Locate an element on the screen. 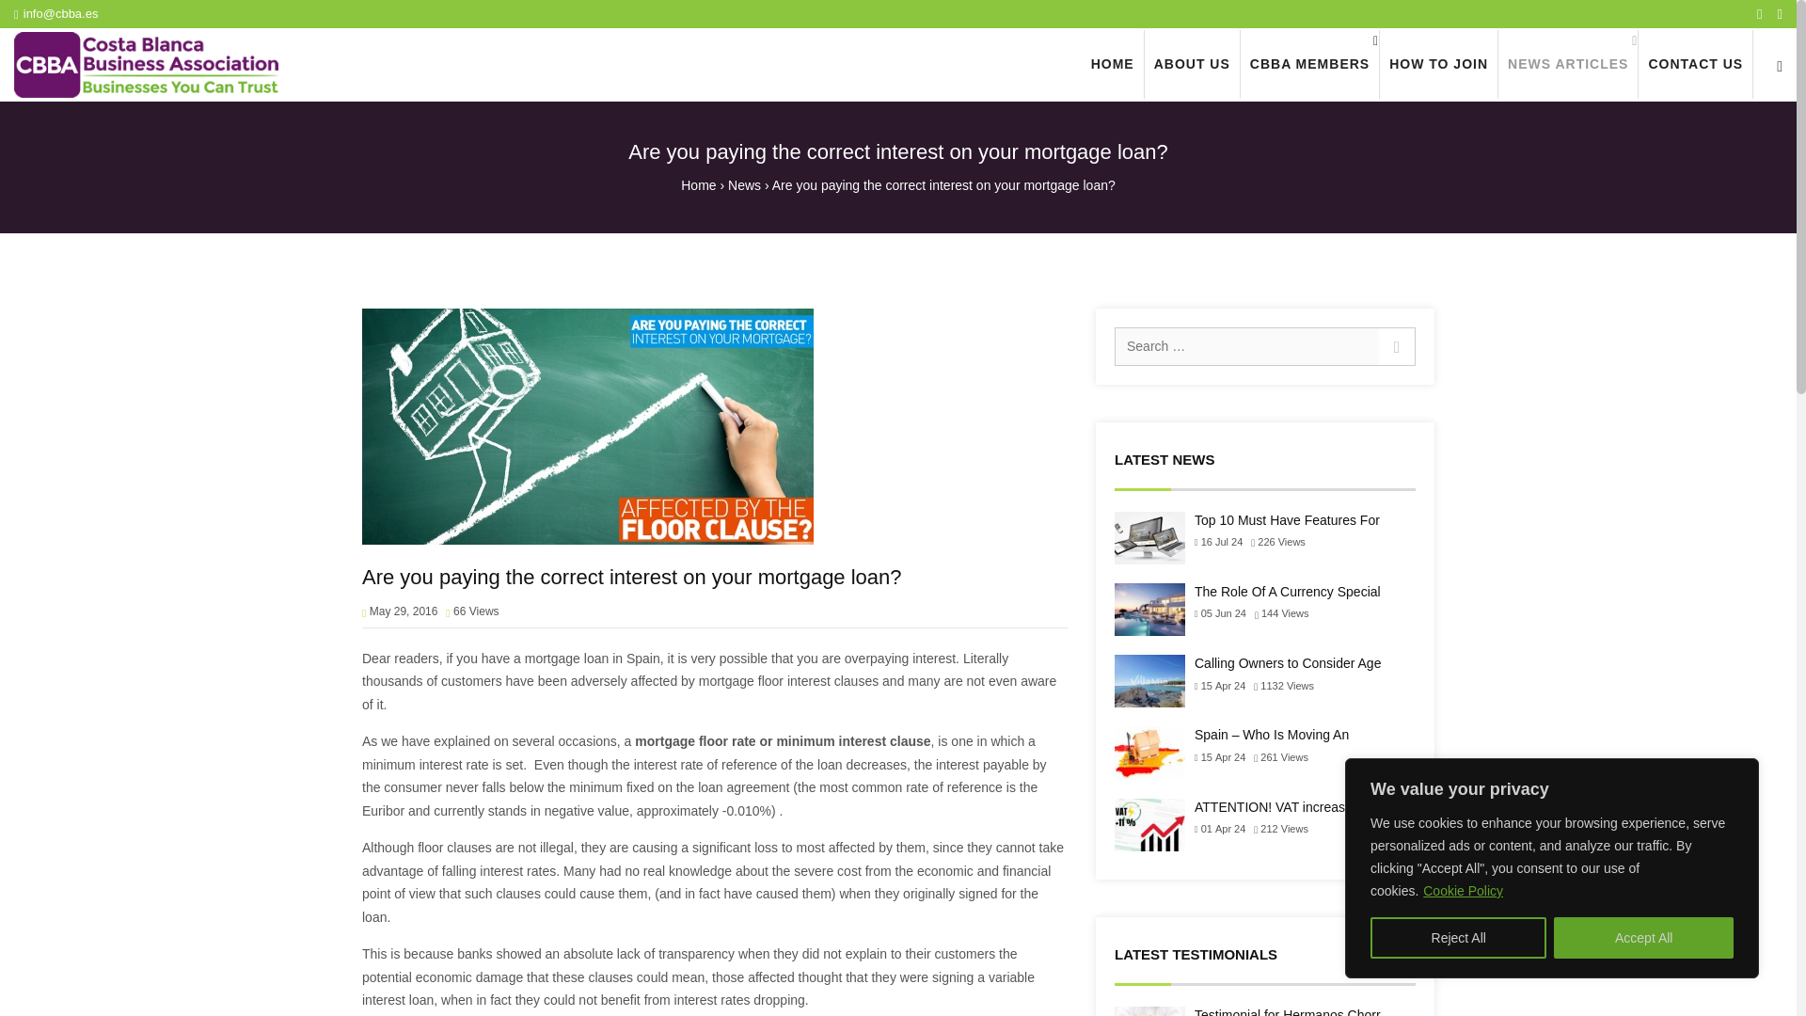  ABOUT US is located at coordinates (1192, 64).